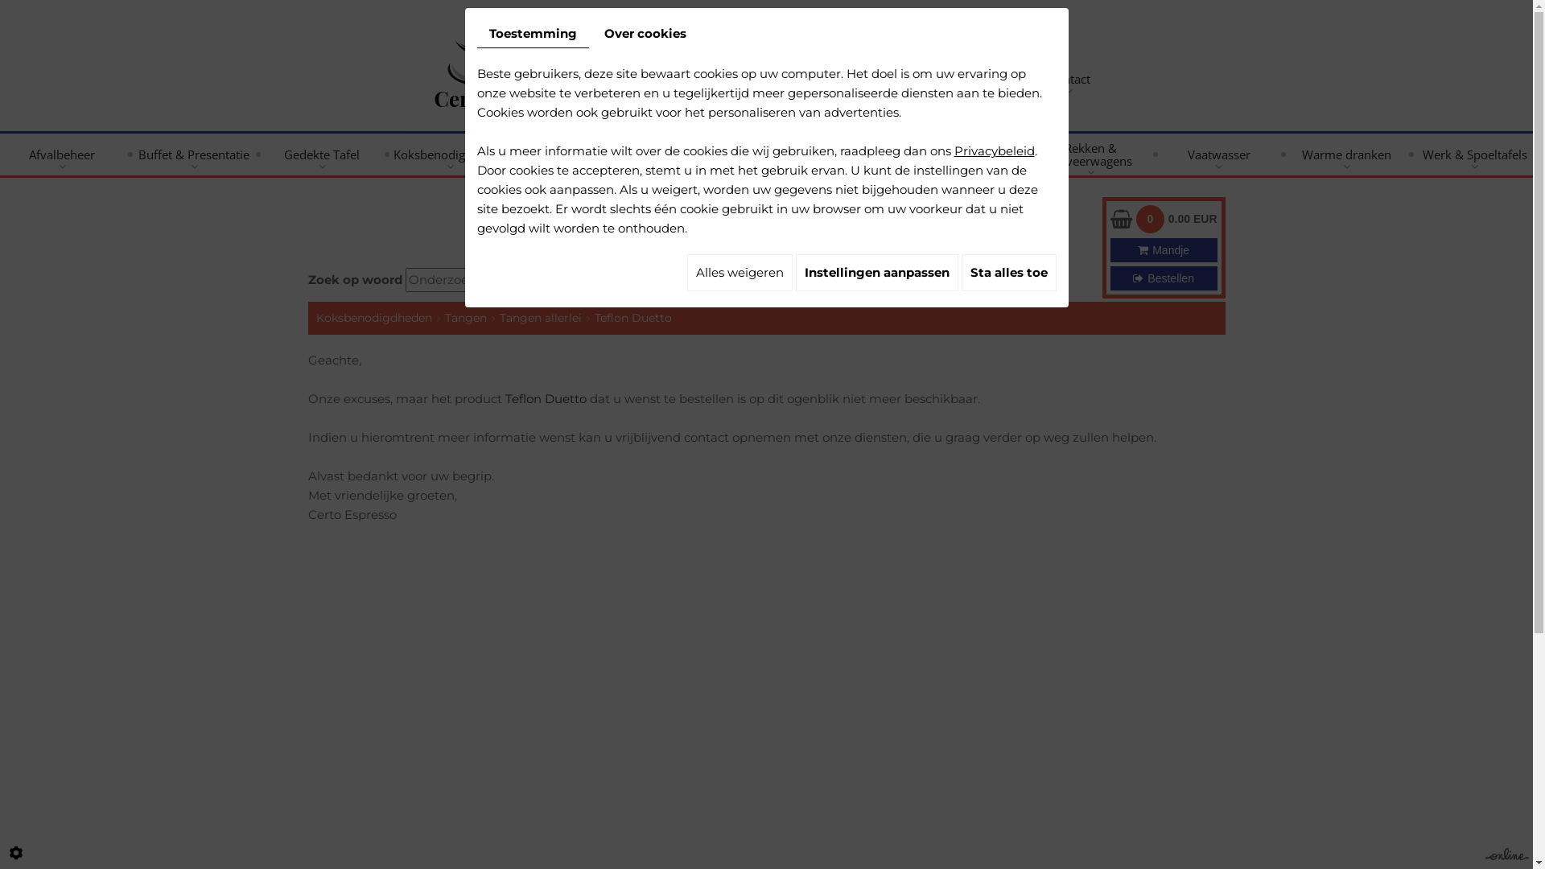 Image resolution: width=1545 pixels, height=869 pixels. Describe the element at coordinates (895, 79) in the screenshot. I see `Promoties` at that location.